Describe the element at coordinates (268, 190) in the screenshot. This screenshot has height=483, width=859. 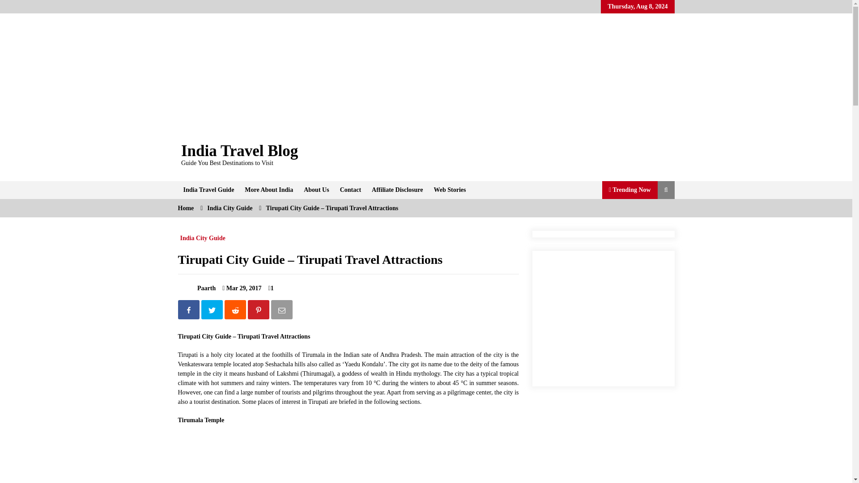
I see `More` at that location.